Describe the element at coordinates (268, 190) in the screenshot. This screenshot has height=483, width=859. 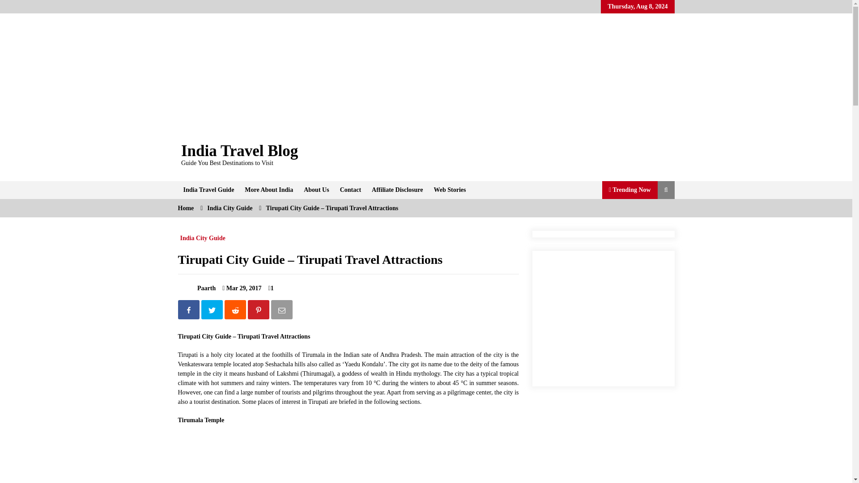
I see `More` at that location.